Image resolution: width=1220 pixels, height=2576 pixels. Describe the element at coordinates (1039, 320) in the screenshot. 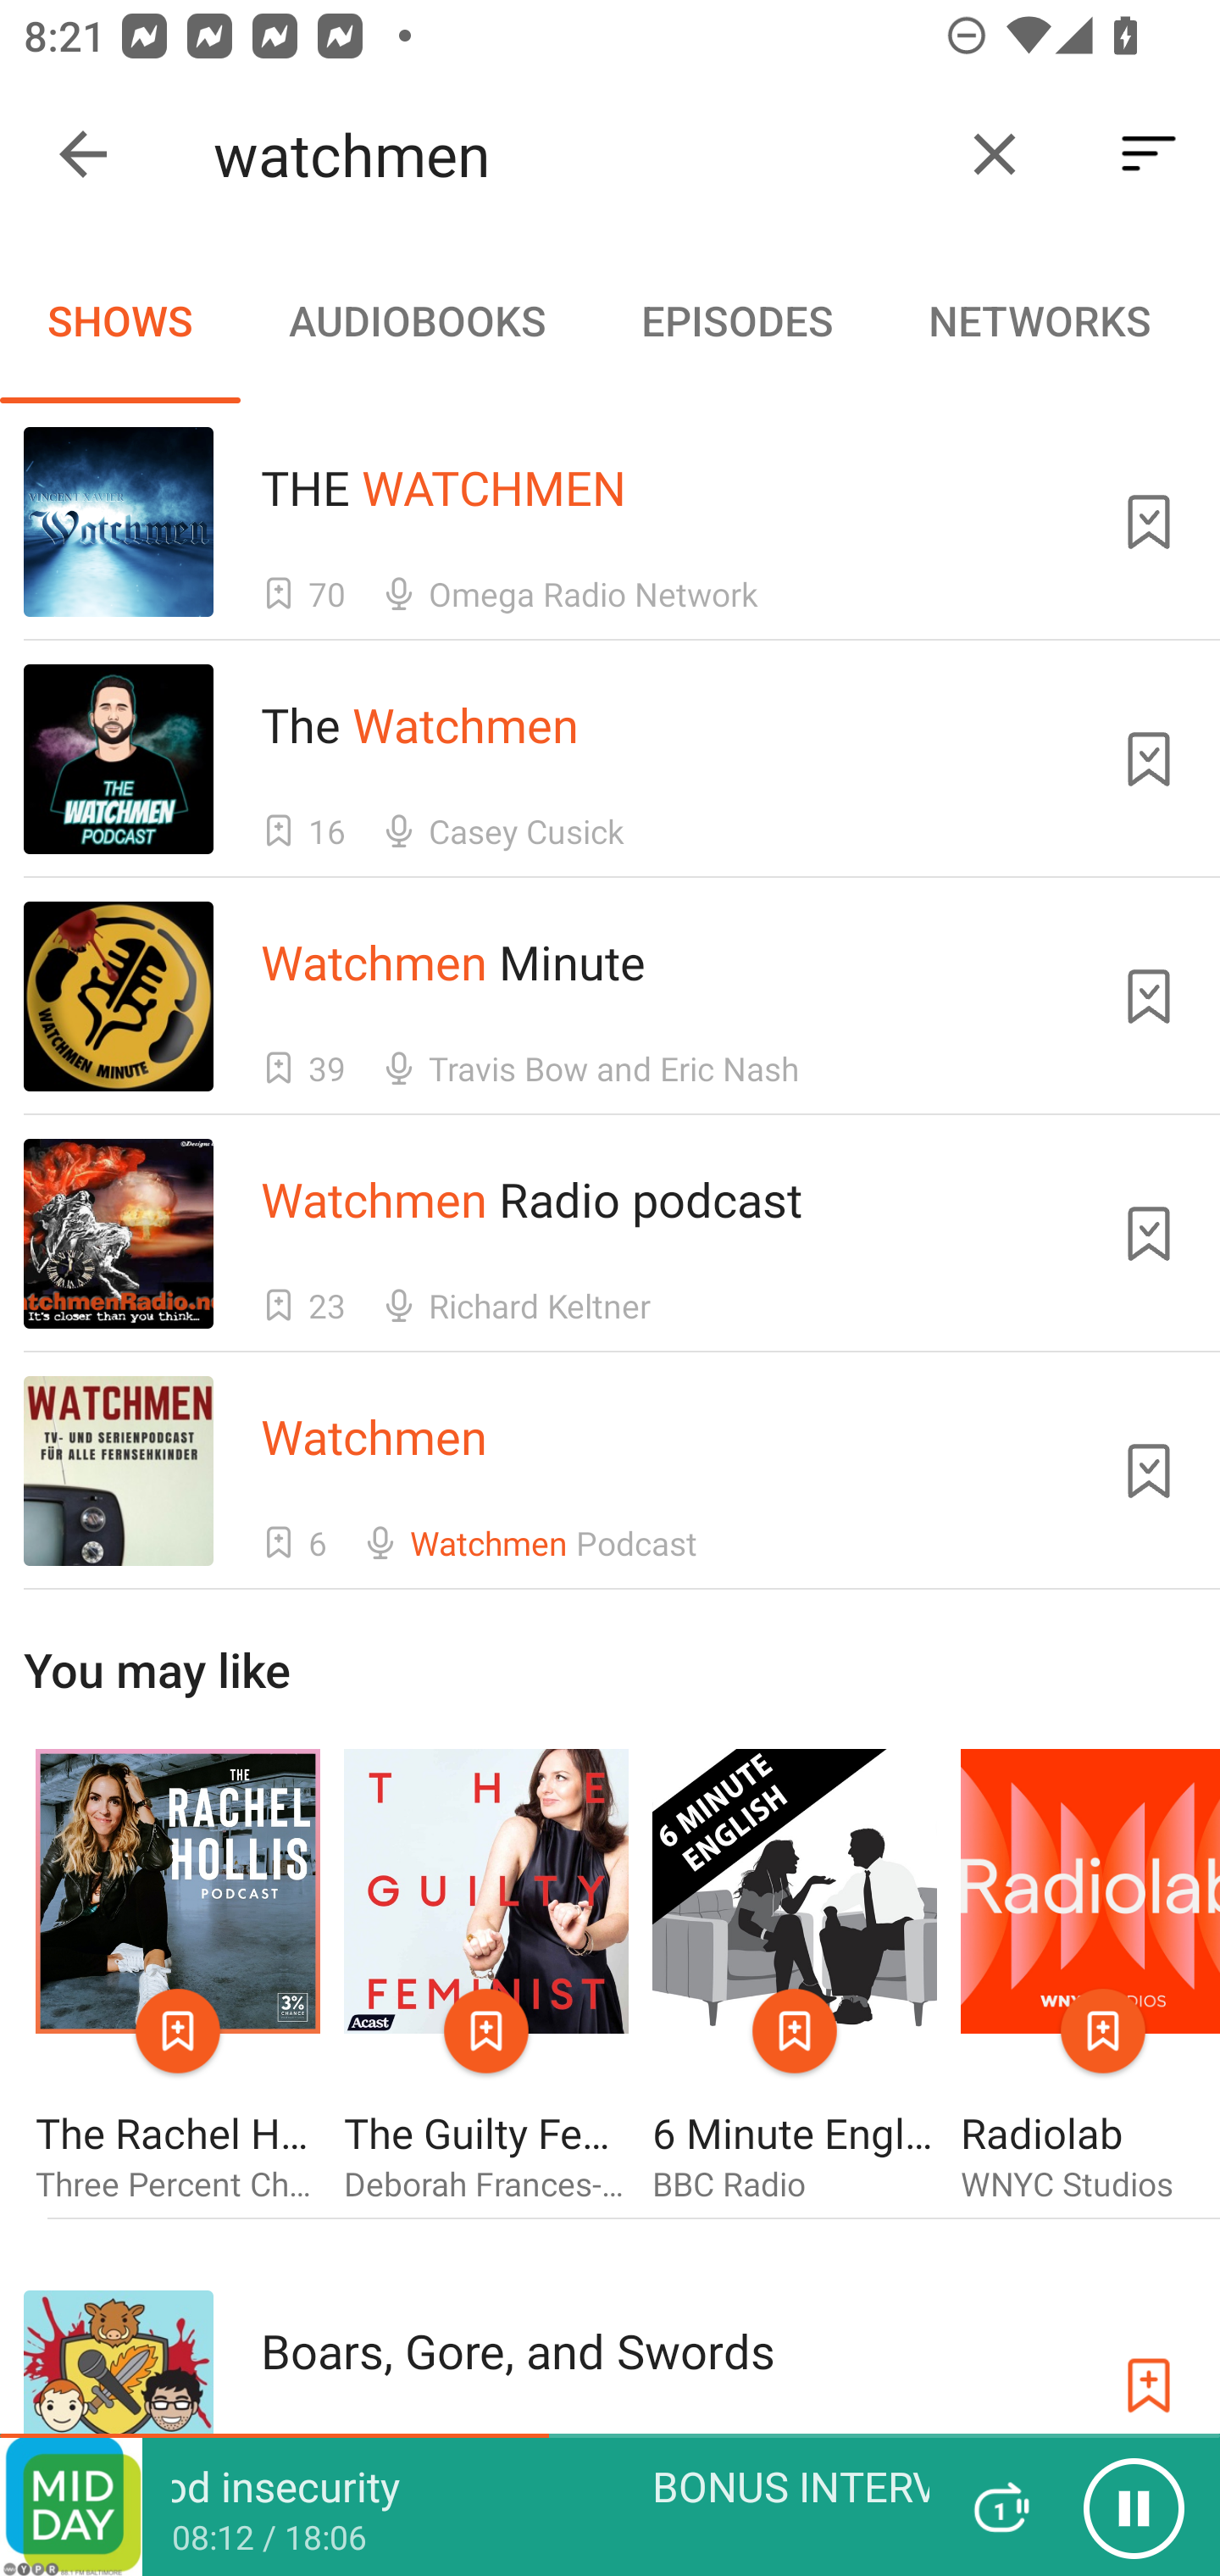

I see `NETWORKS` at that location.